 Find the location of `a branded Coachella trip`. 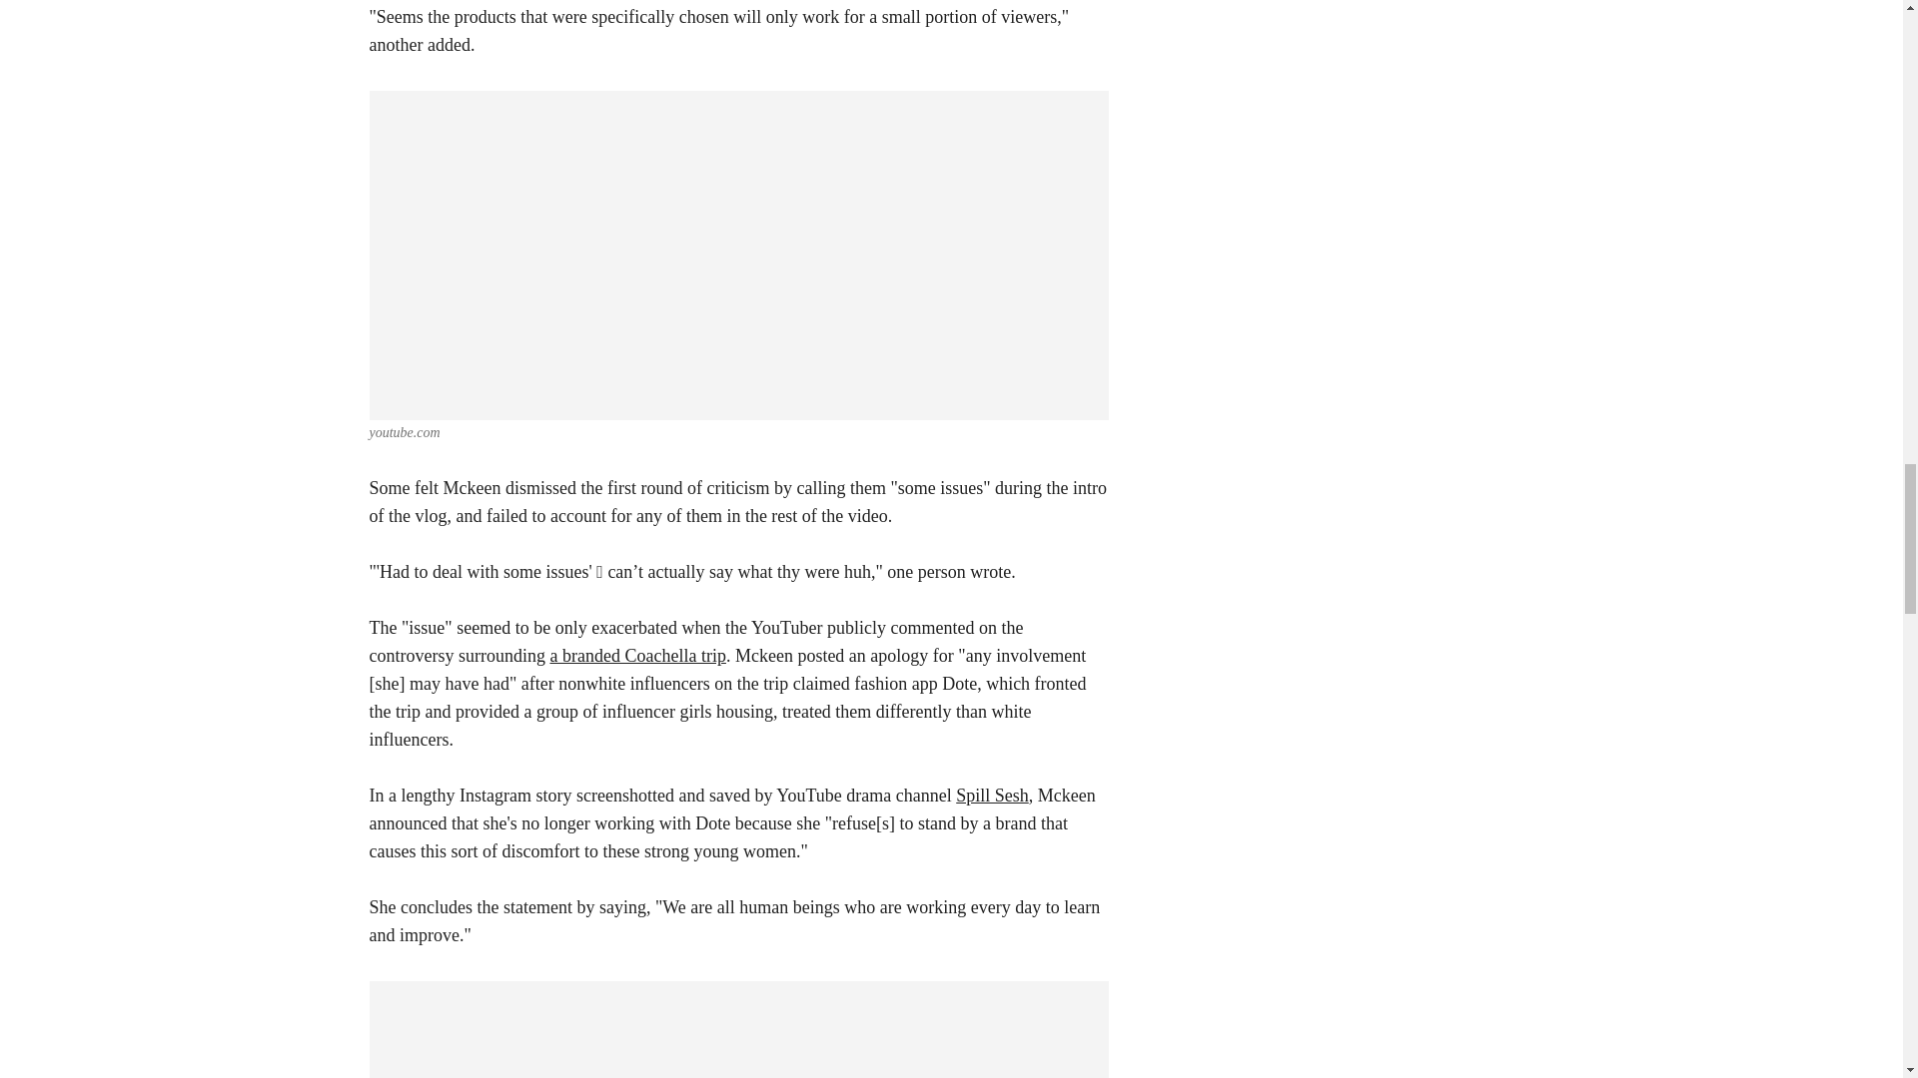

a branded Coachella trip is located at coordinates (636, 655).